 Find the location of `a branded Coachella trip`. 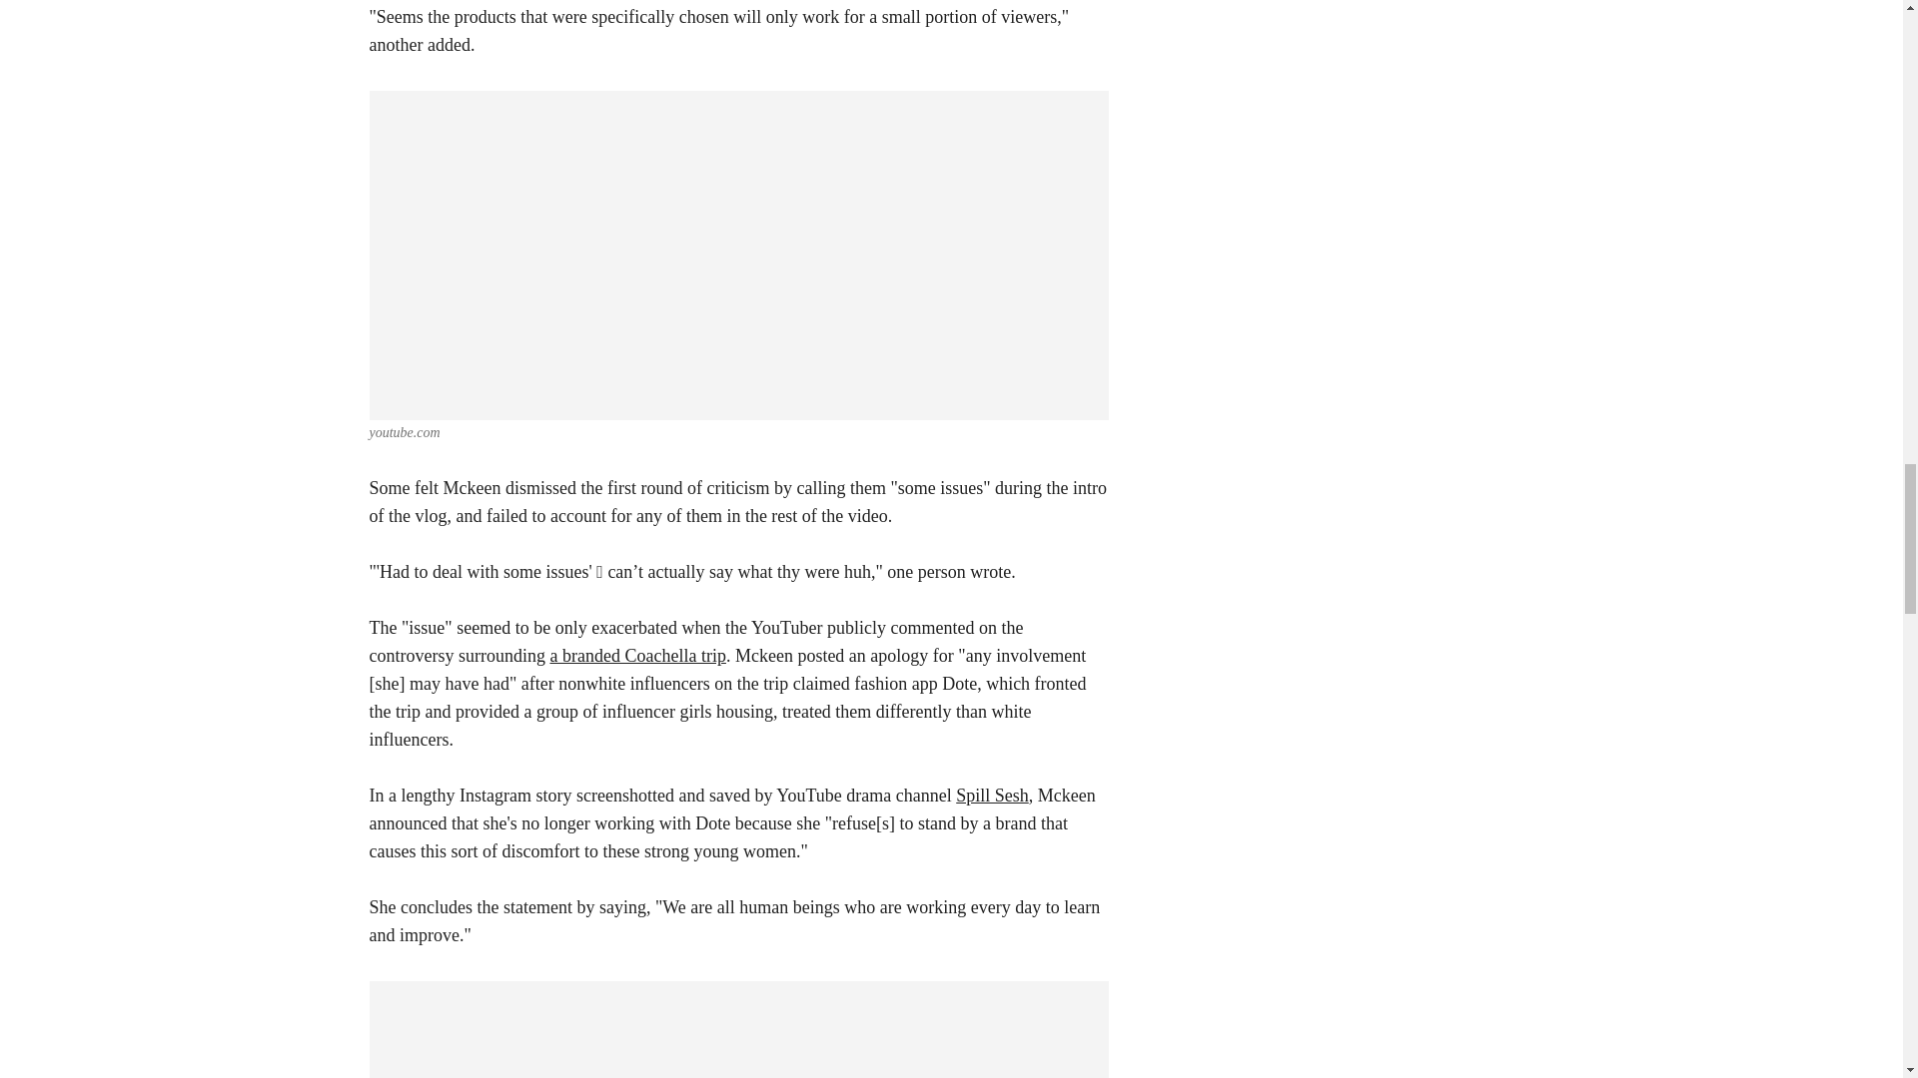

a branded Coachella trip is located at coordinates (636, 655).